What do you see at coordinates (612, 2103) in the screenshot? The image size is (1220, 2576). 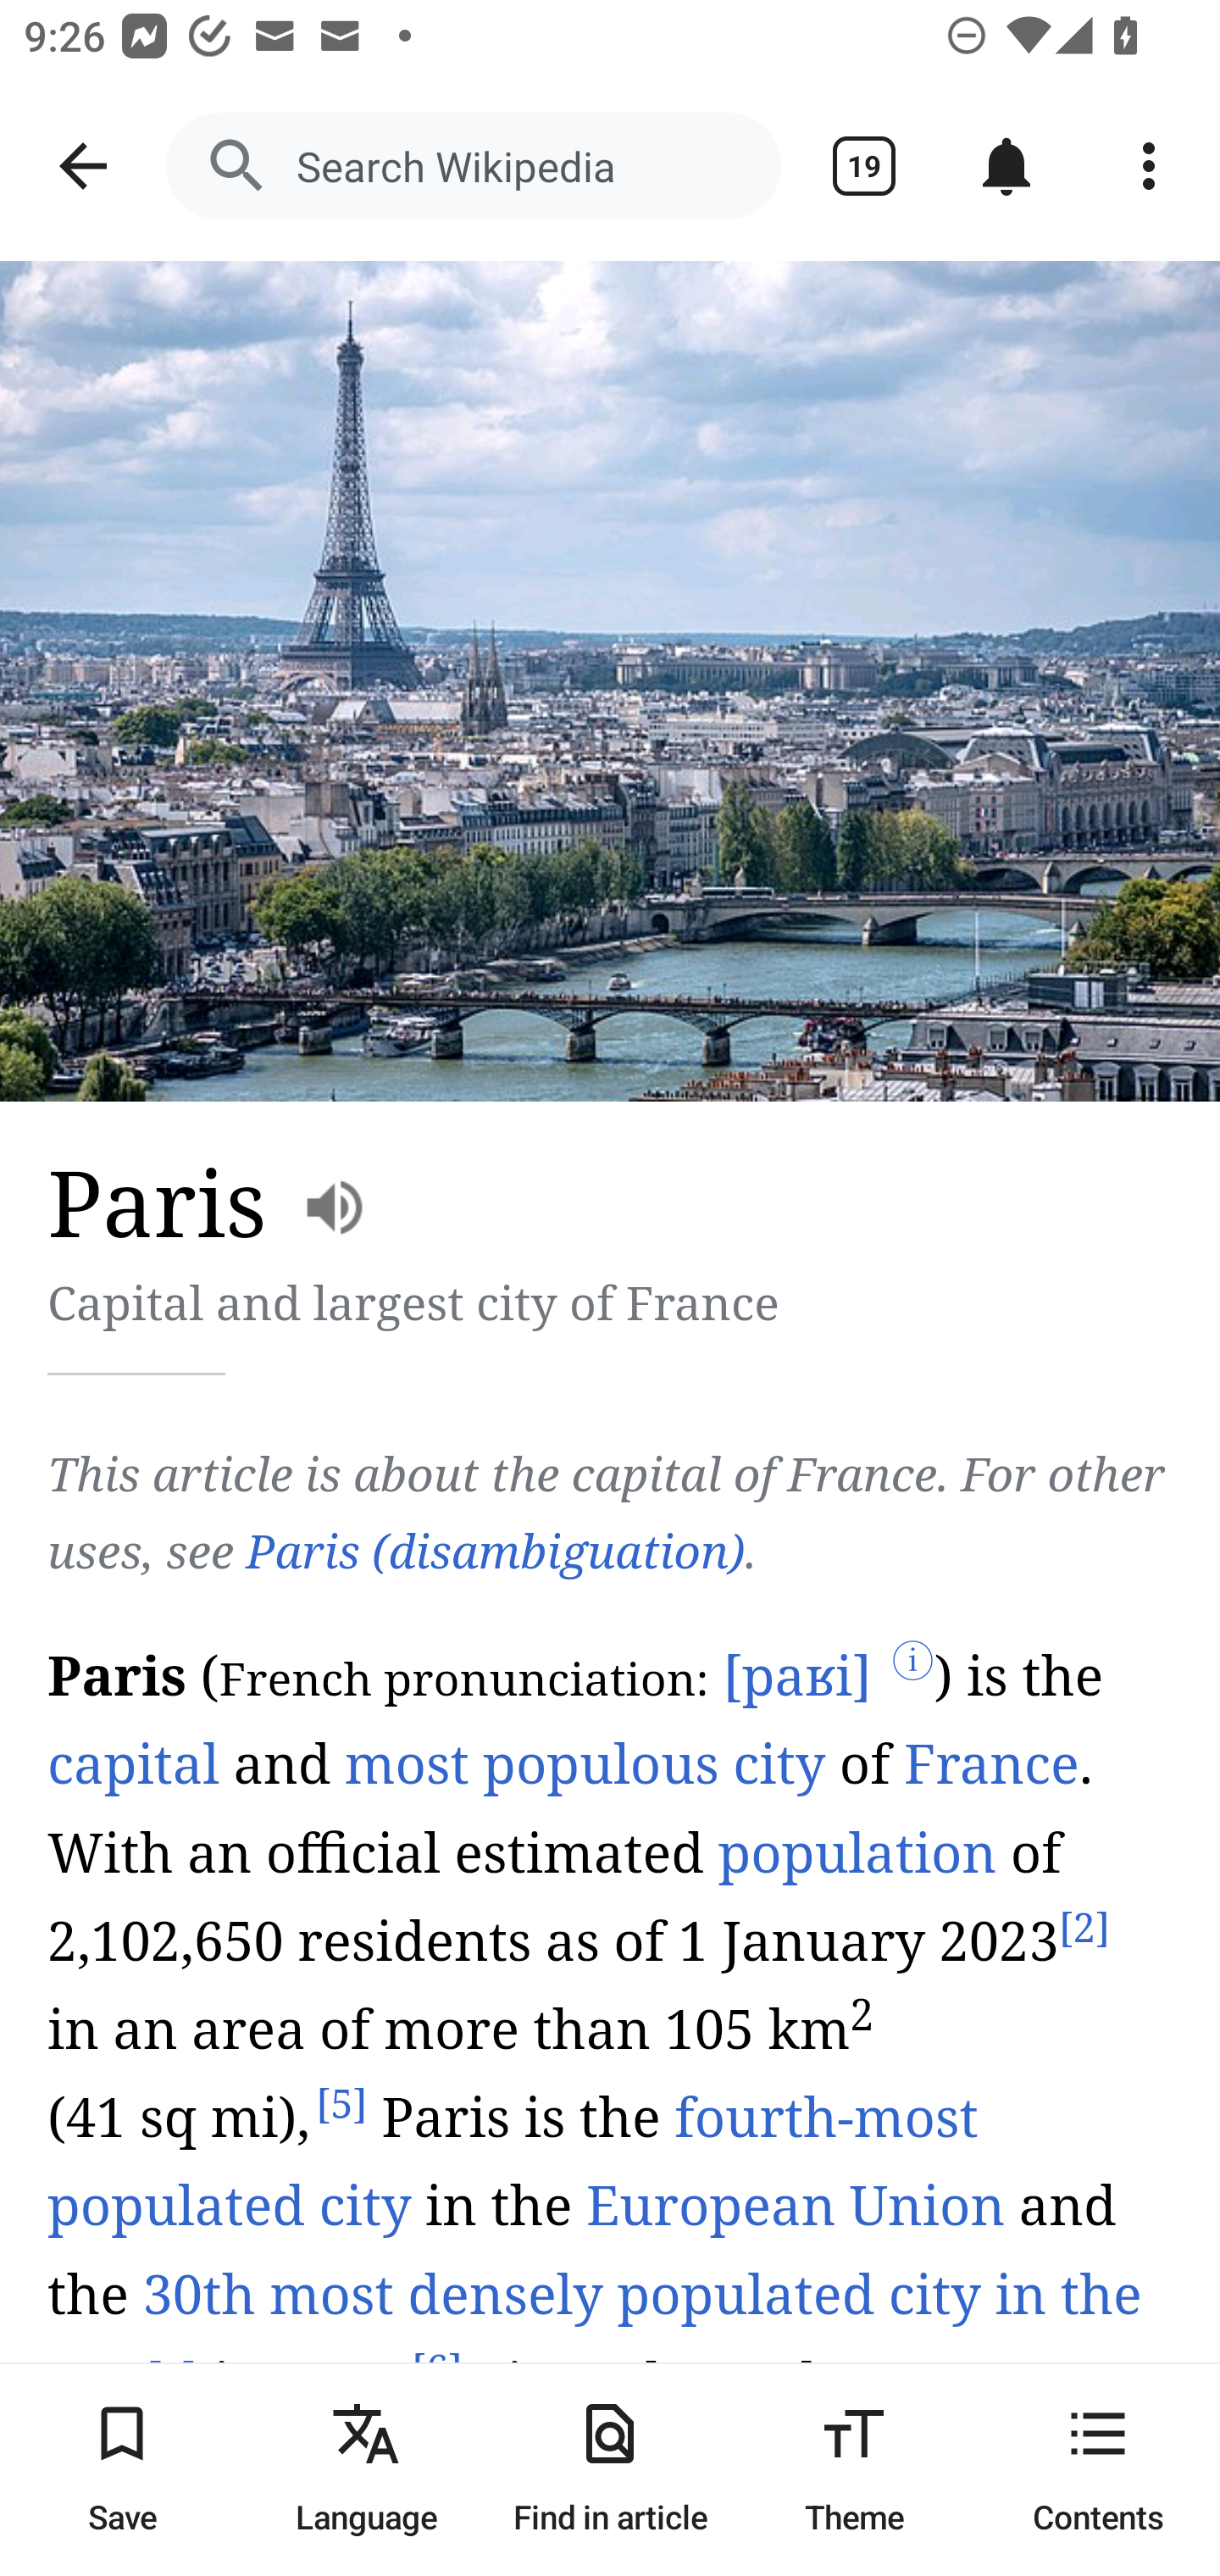 I see `Play audio` at bounding box center [612, 2103].